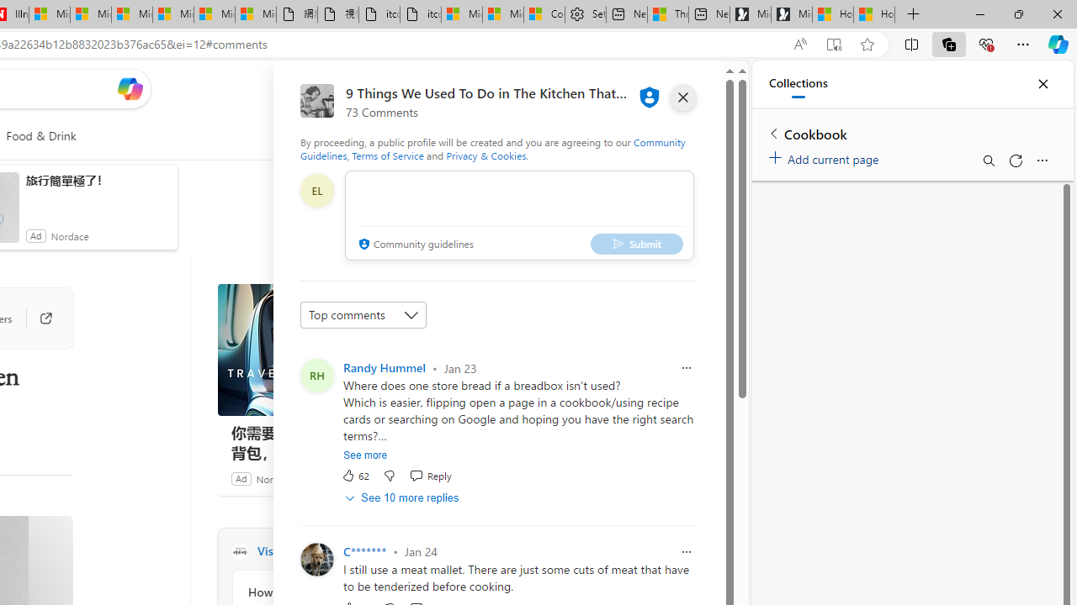 This screenshot has width=1077, height=605. What do you see at coordinates (544, 15) in the screenshot?
I see `Consumer Health Data Privacy Policy` at bounding box center [544, 15].